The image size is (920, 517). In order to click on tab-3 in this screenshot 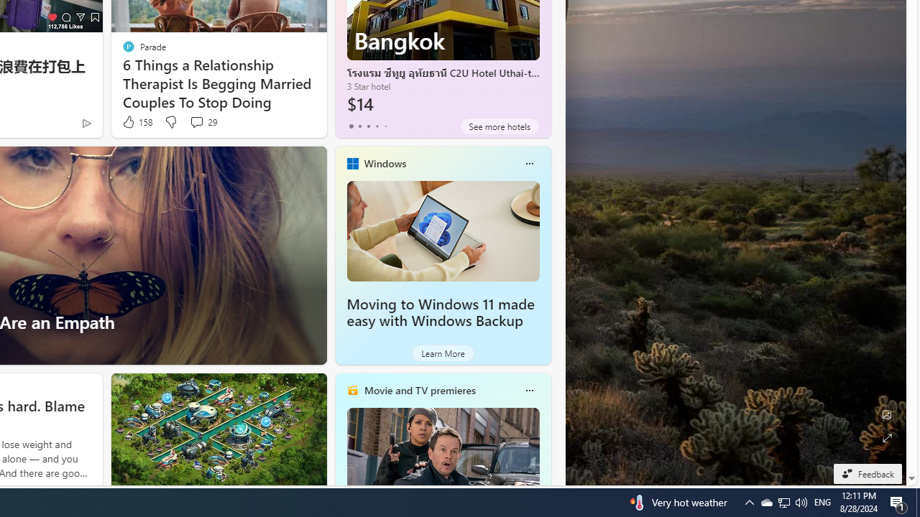, I will do `click(377, 126)`.